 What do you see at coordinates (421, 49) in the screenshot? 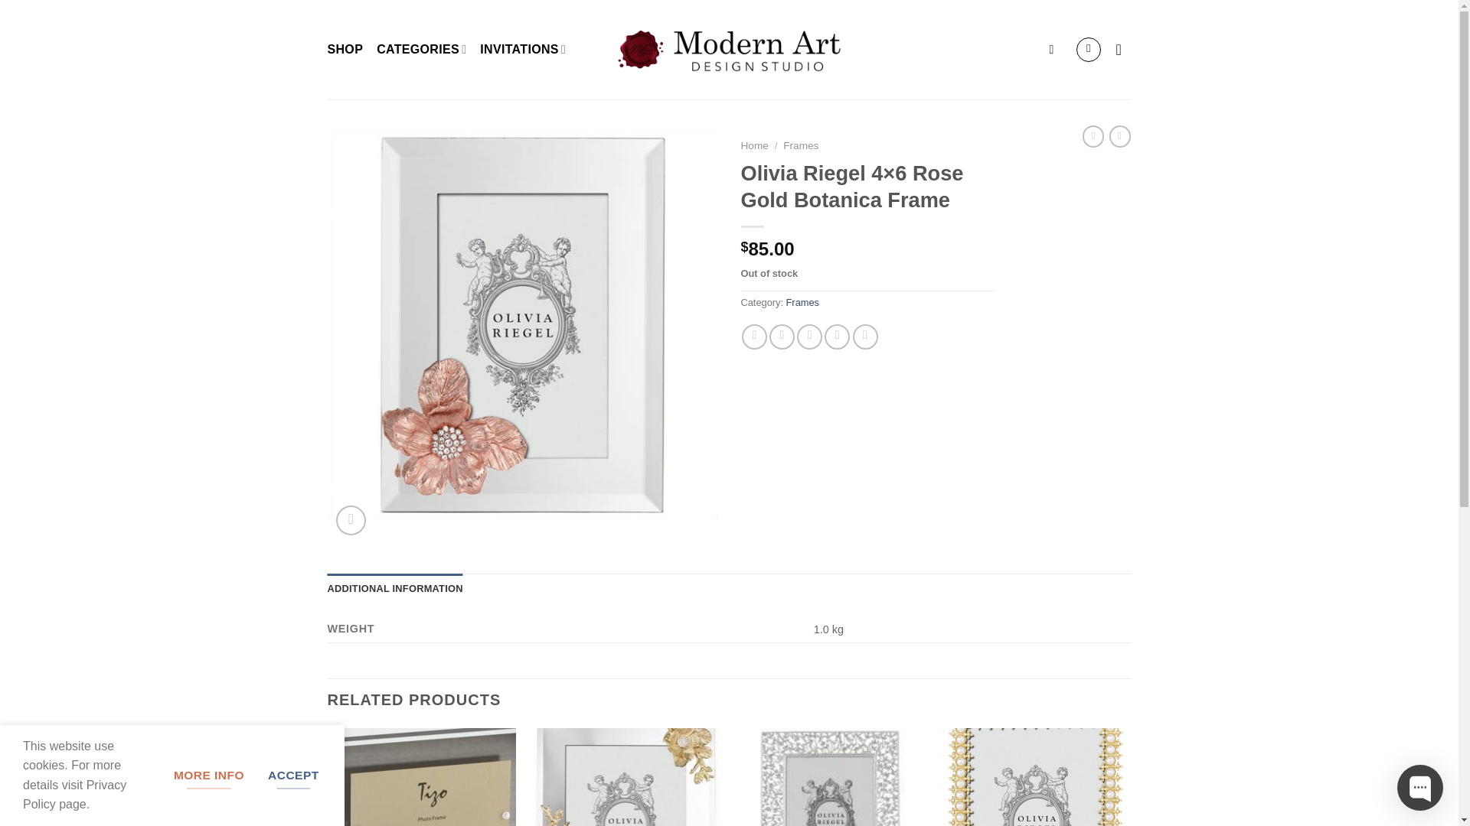
I see `CATEGORIES` at bounding box center [421, 49].